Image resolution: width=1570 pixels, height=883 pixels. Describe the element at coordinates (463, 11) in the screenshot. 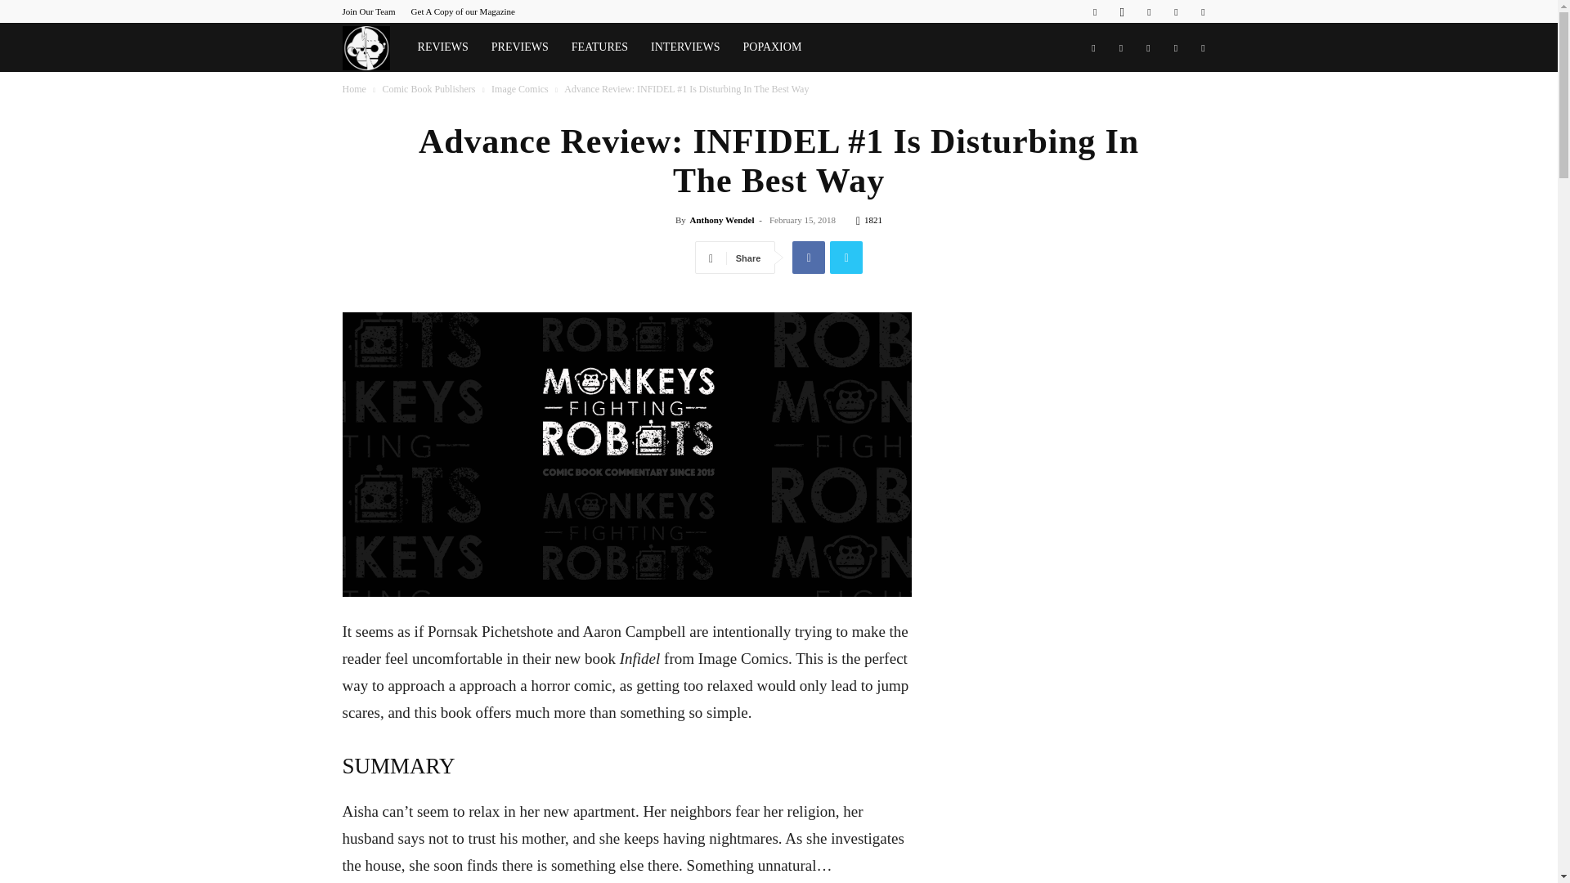

I see `Get A Copy of our Magazine` at that location.